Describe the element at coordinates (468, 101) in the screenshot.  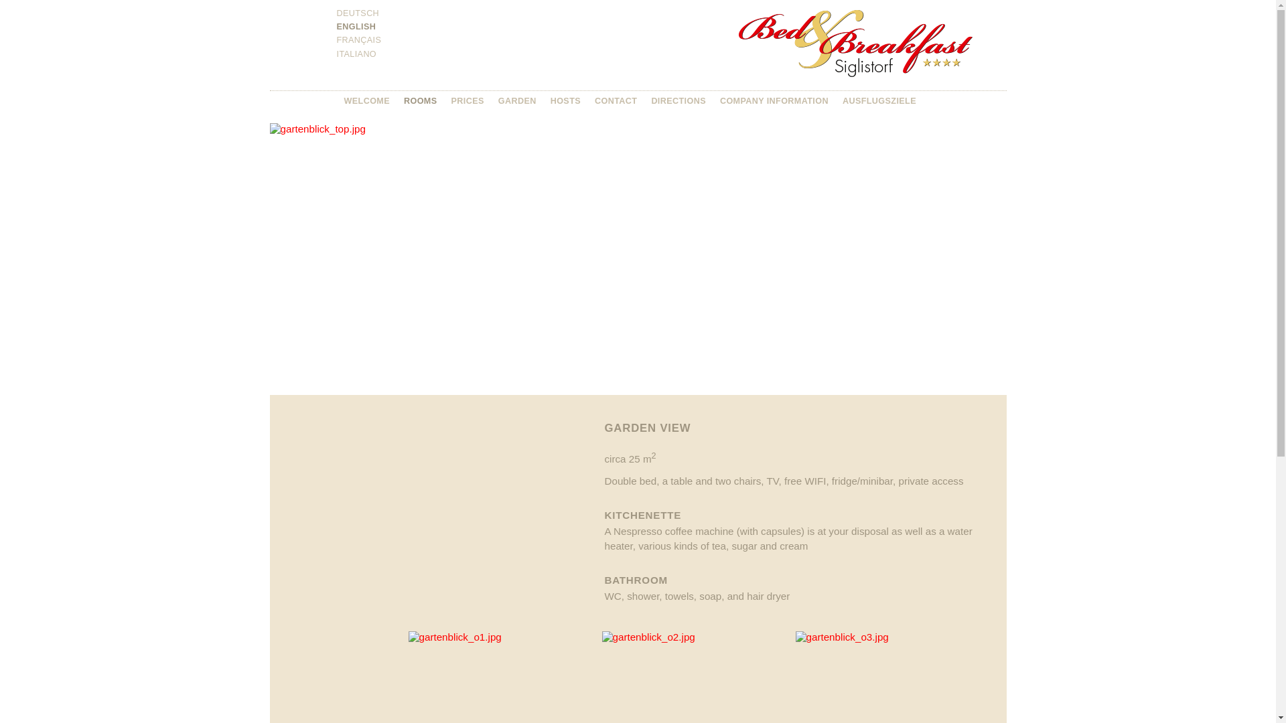
I see `PRICES` at that location.